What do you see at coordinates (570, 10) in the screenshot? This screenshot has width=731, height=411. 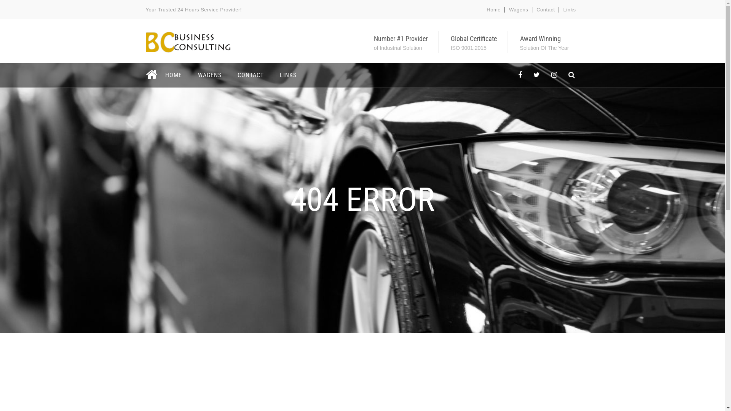 I see `Links` at bounding box center [570, 10].